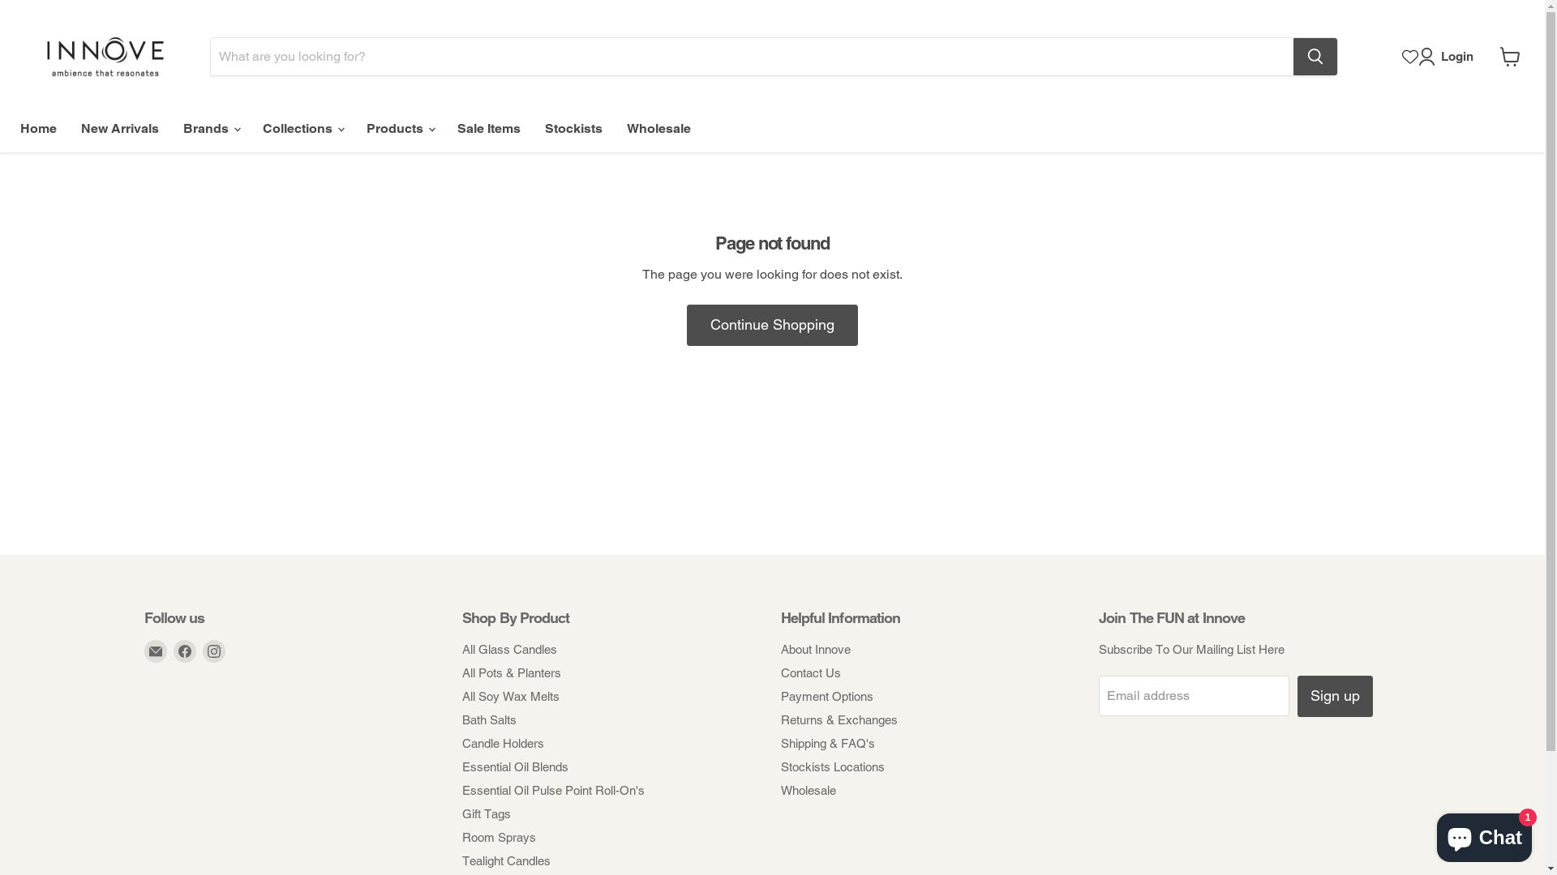 The width and height of the screenshot is (1557, 875). Describe the element at coordinates (487, 813) in the screenshot. I see `Gift Tags` at that location.